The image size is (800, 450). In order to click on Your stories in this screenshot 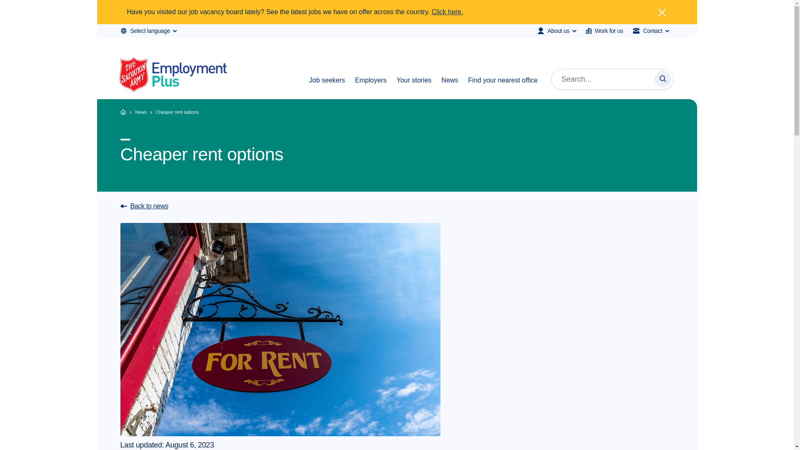, I will do `click(414, 87)`.